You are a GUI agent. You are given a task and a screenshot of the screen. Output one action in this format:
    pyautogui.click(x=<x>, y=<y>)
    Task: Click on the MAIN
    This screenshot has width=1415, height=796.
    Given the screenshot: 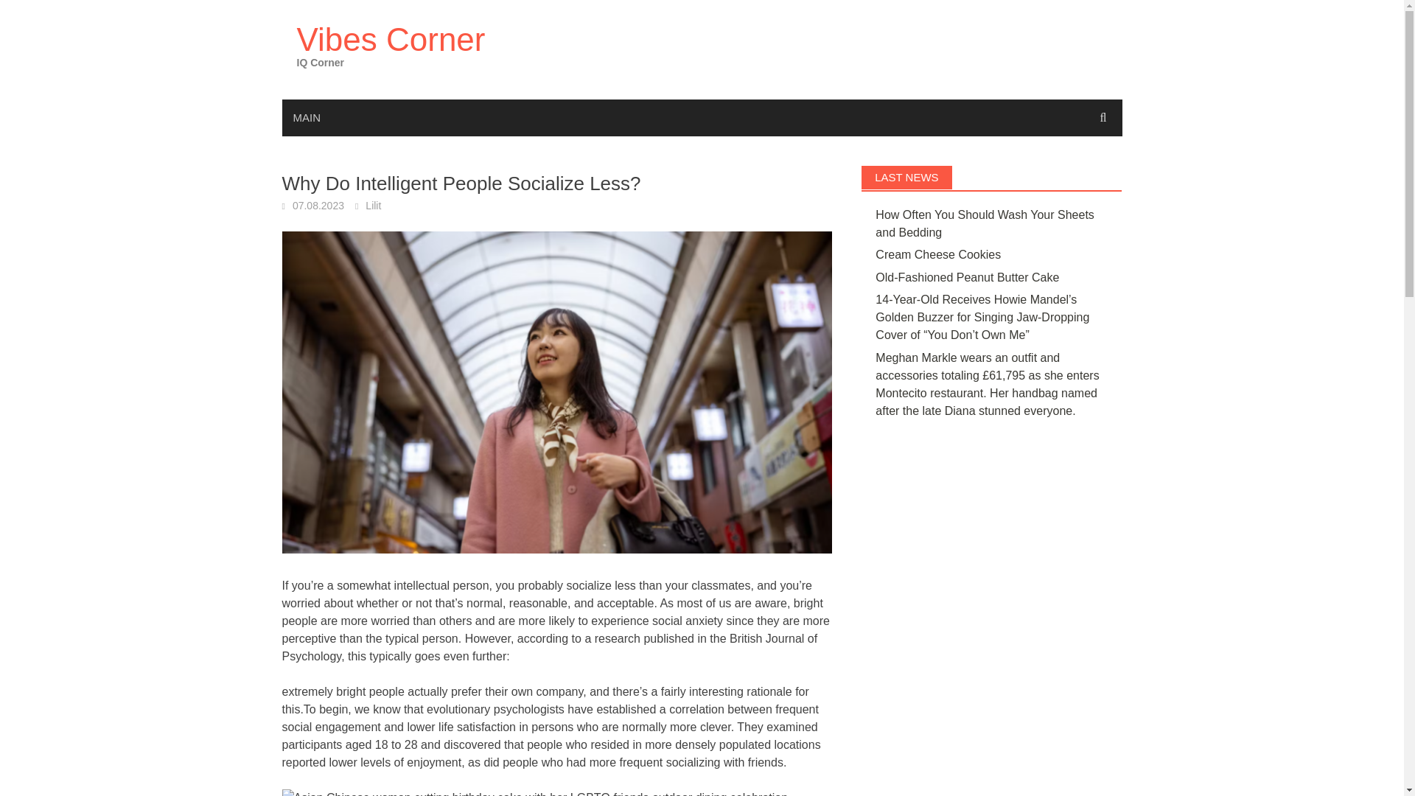 What is the action you would take?
    pyautogui.click(x=307, y=118)
    